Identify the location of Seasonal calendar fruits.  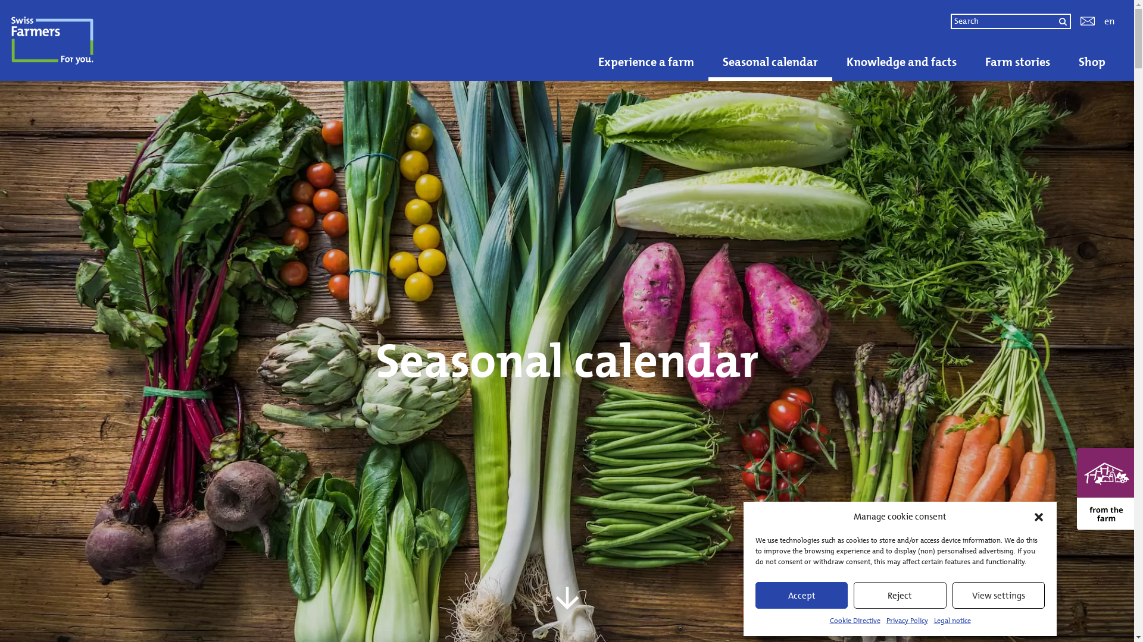
(426, 38).